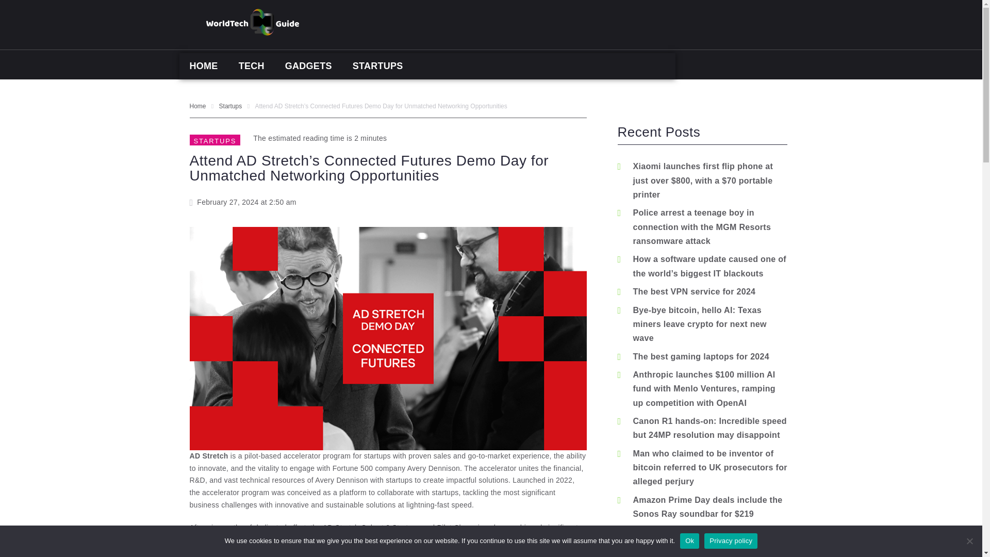  What do you see at coordinates (243, 202) in the screenshot?
I see `February 27, 2024 at 2:50 am` at bounding box center [243, 202].